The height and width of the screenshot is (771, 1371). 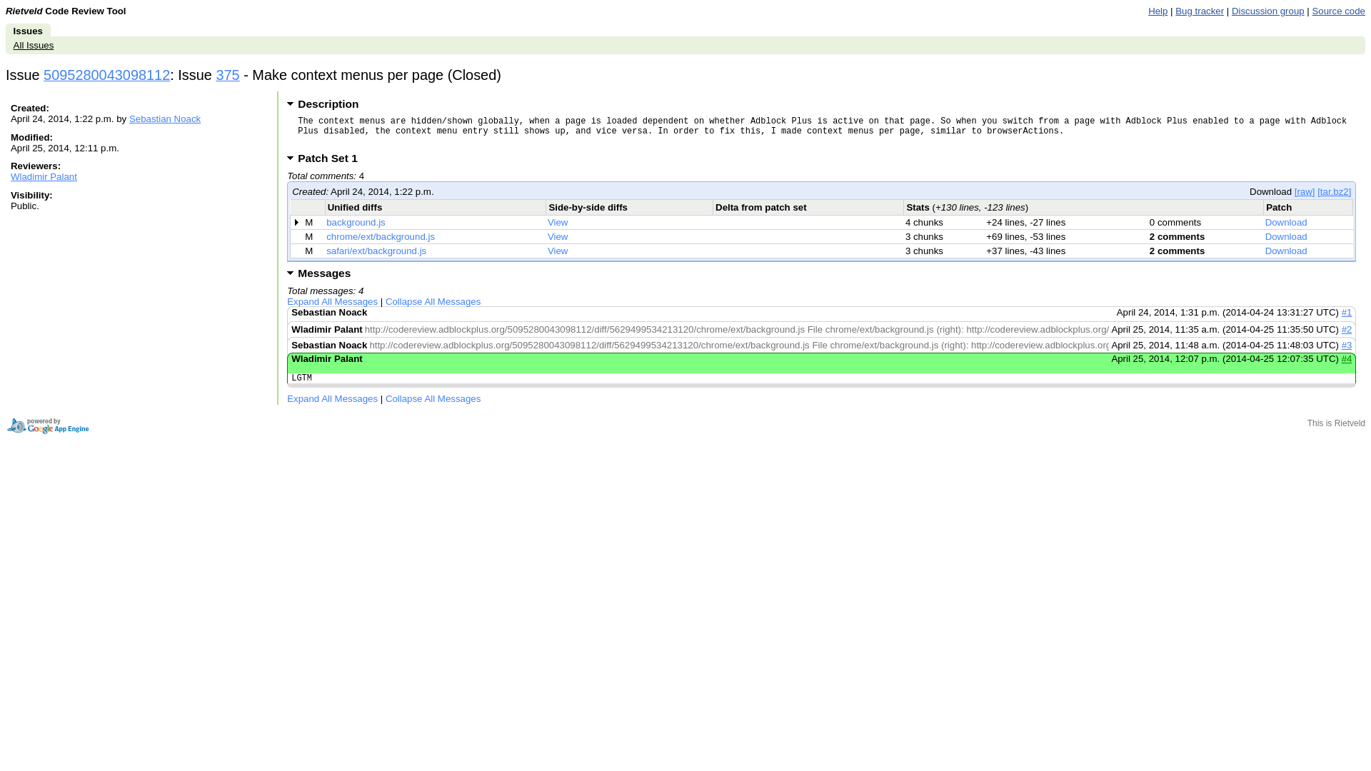 I want to click on Bug tracker, so click(x=1200, y=10).